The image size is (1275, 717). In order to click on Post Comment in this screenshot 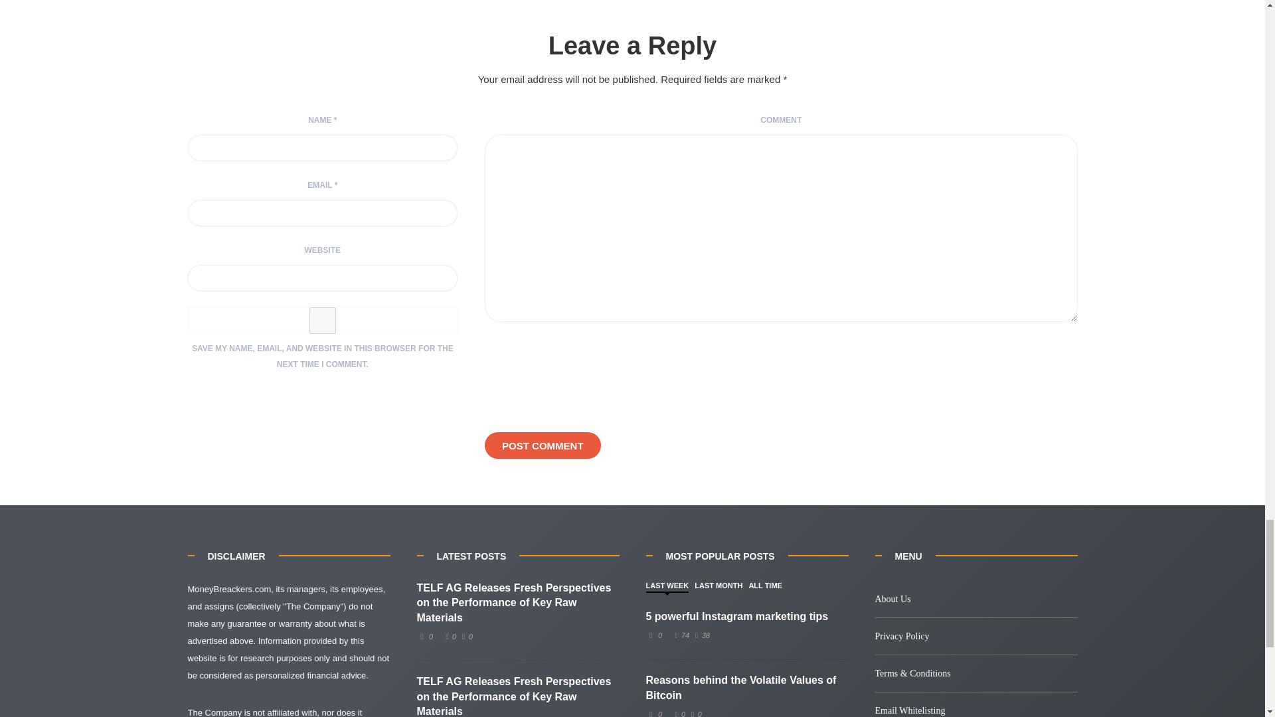, I will do `click(542, 445)`.